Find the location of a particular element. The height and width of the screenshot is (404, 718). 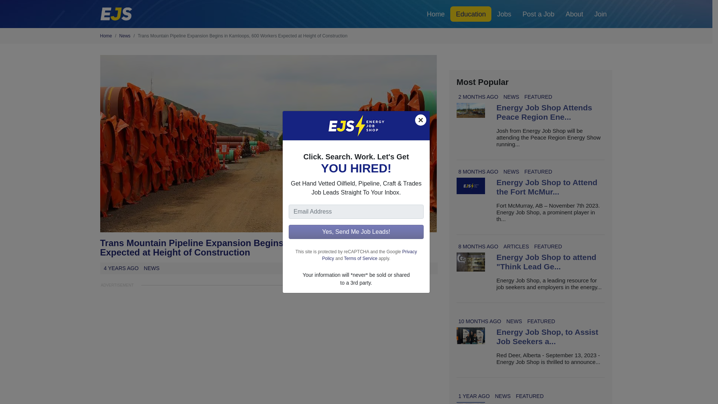

NEWS is located at coordinates (511, 97).